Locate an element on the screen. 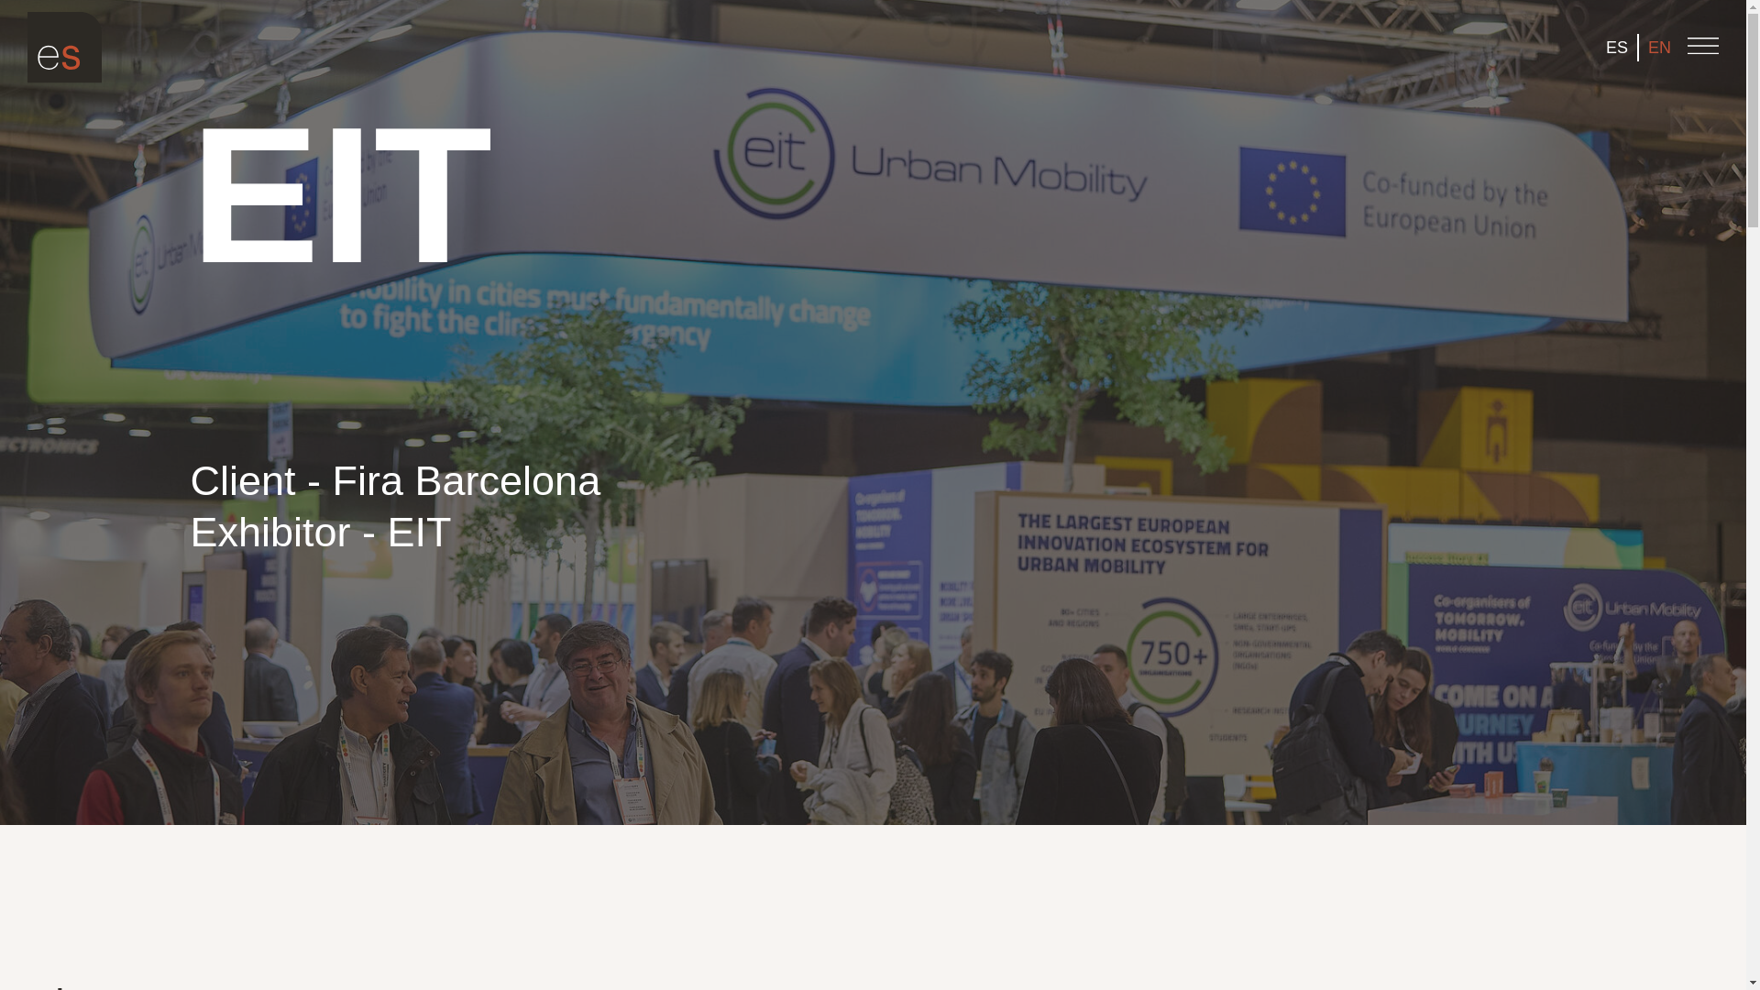 This screenshot has width=1760, height=990. ES Group is located at coordinates (64, 47).